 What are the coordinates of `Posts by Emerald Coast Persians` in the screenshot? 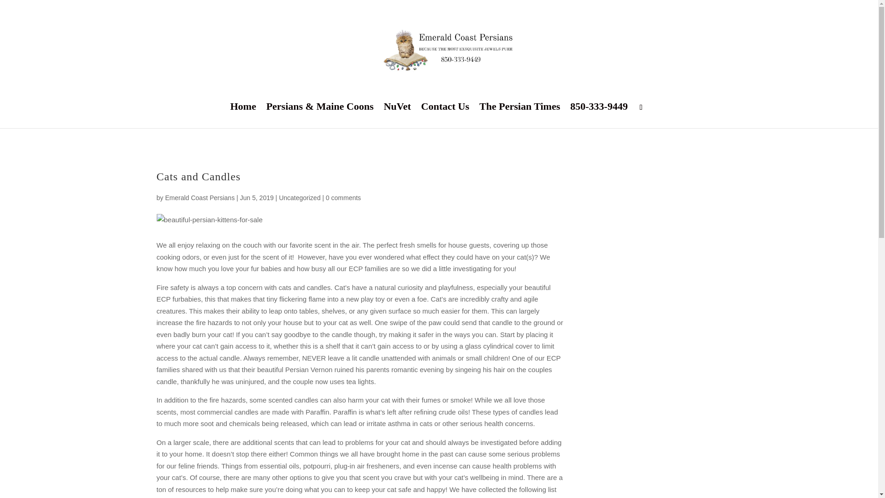 It's located at (199, 198).